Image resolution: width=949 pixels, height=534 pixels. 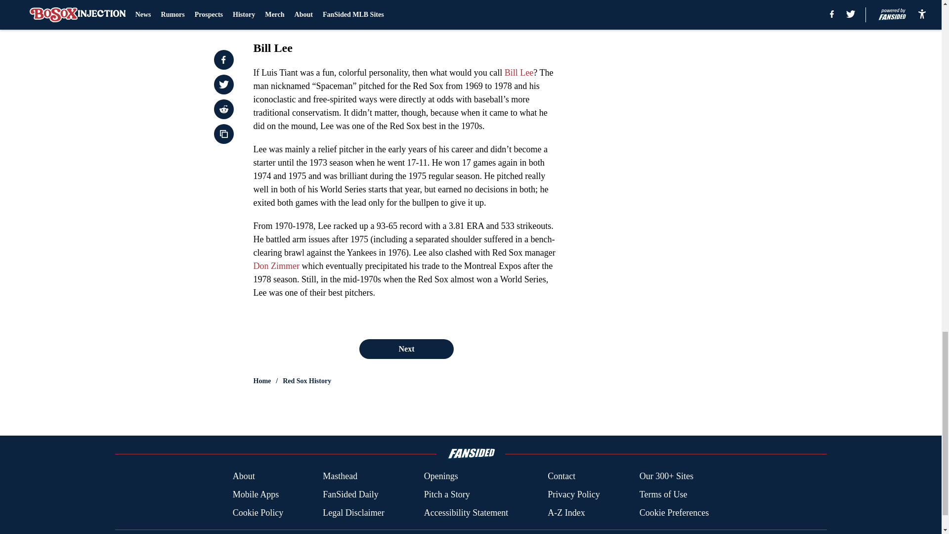 What do you see at coordinates (519, 72) in the screenshot?
I see `Bill Lee` at bounding box center [519, 72].